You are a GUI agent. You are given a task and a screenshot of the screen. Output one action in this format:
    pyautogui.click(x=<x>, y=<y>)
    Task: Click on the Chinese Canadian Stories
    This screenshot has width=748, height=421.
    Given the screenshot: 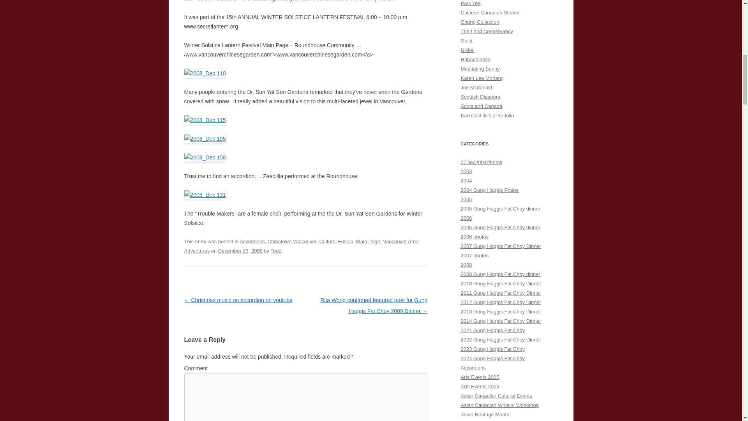 What is the action you would take?
    pyautogui.click(x=490, y=12)
    